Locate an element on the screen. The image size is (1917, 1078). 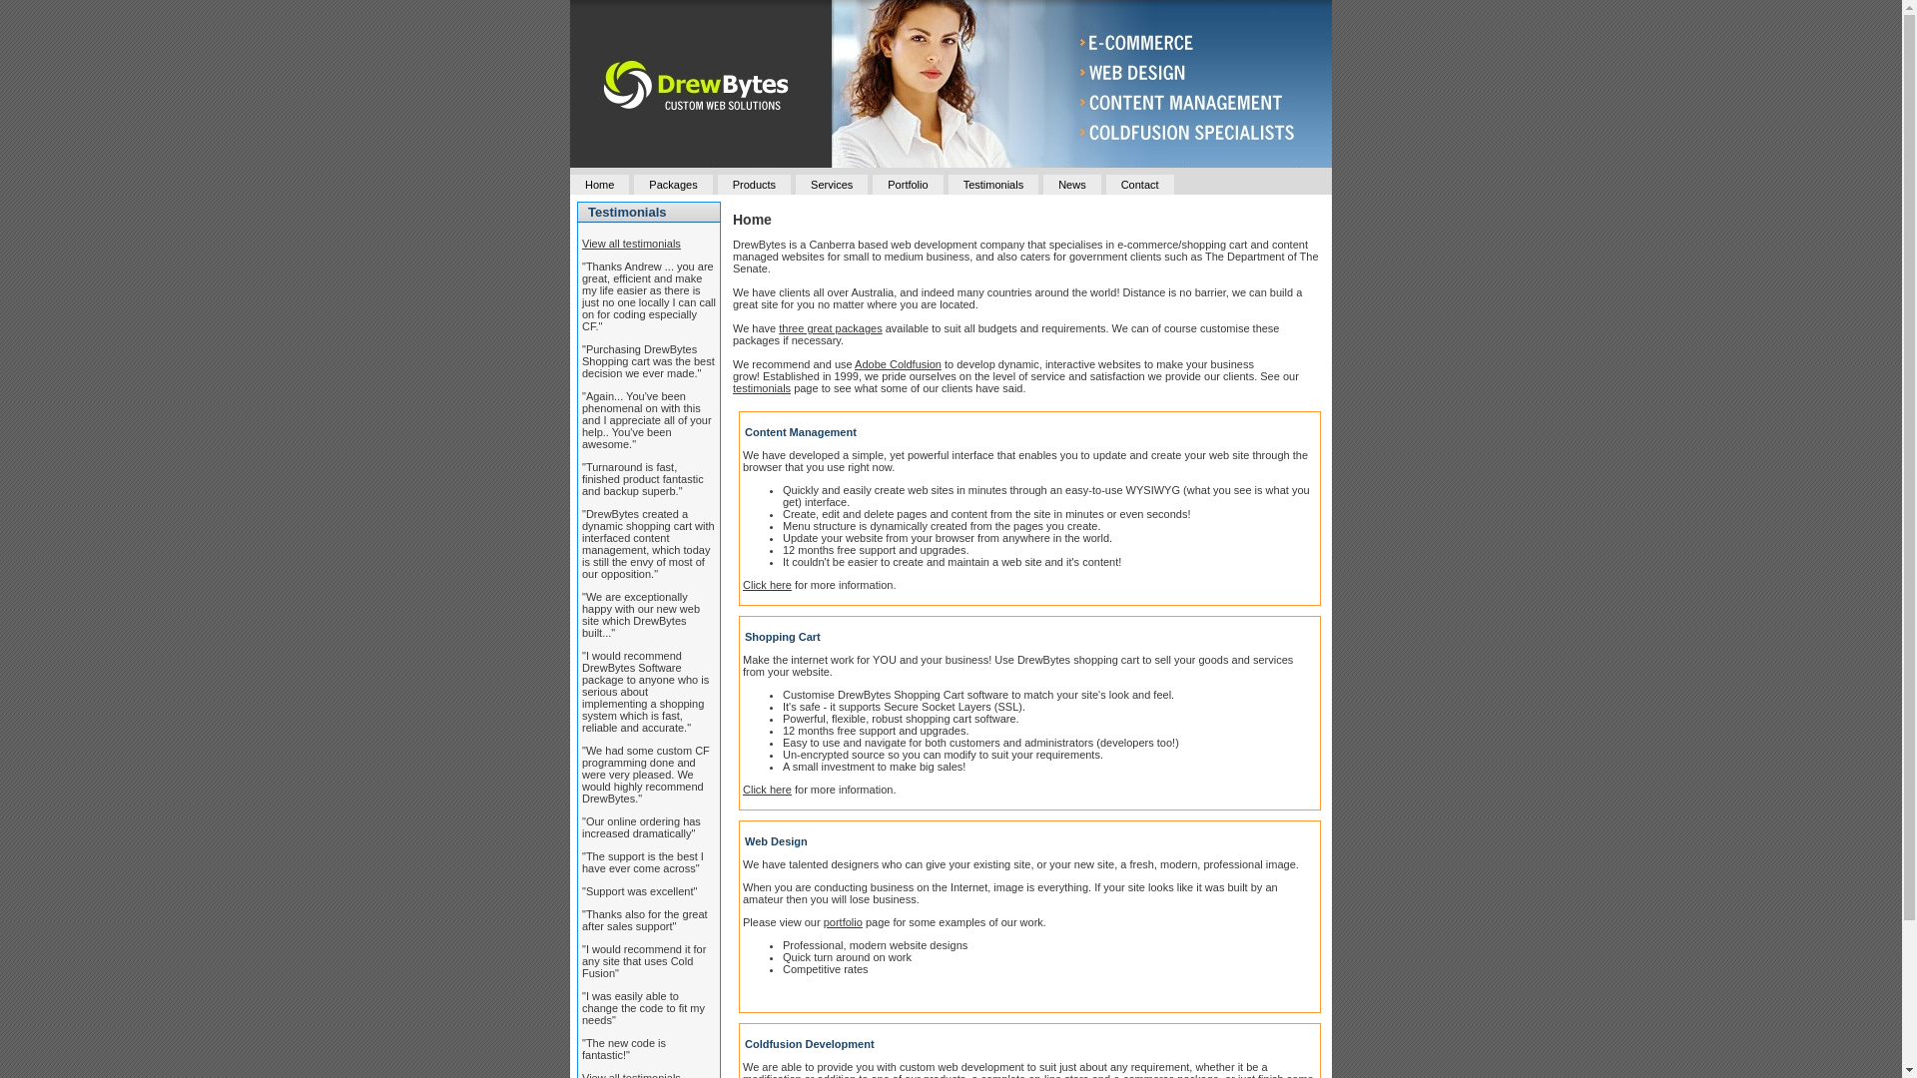
three great packages is located at coordinates (831, 328).